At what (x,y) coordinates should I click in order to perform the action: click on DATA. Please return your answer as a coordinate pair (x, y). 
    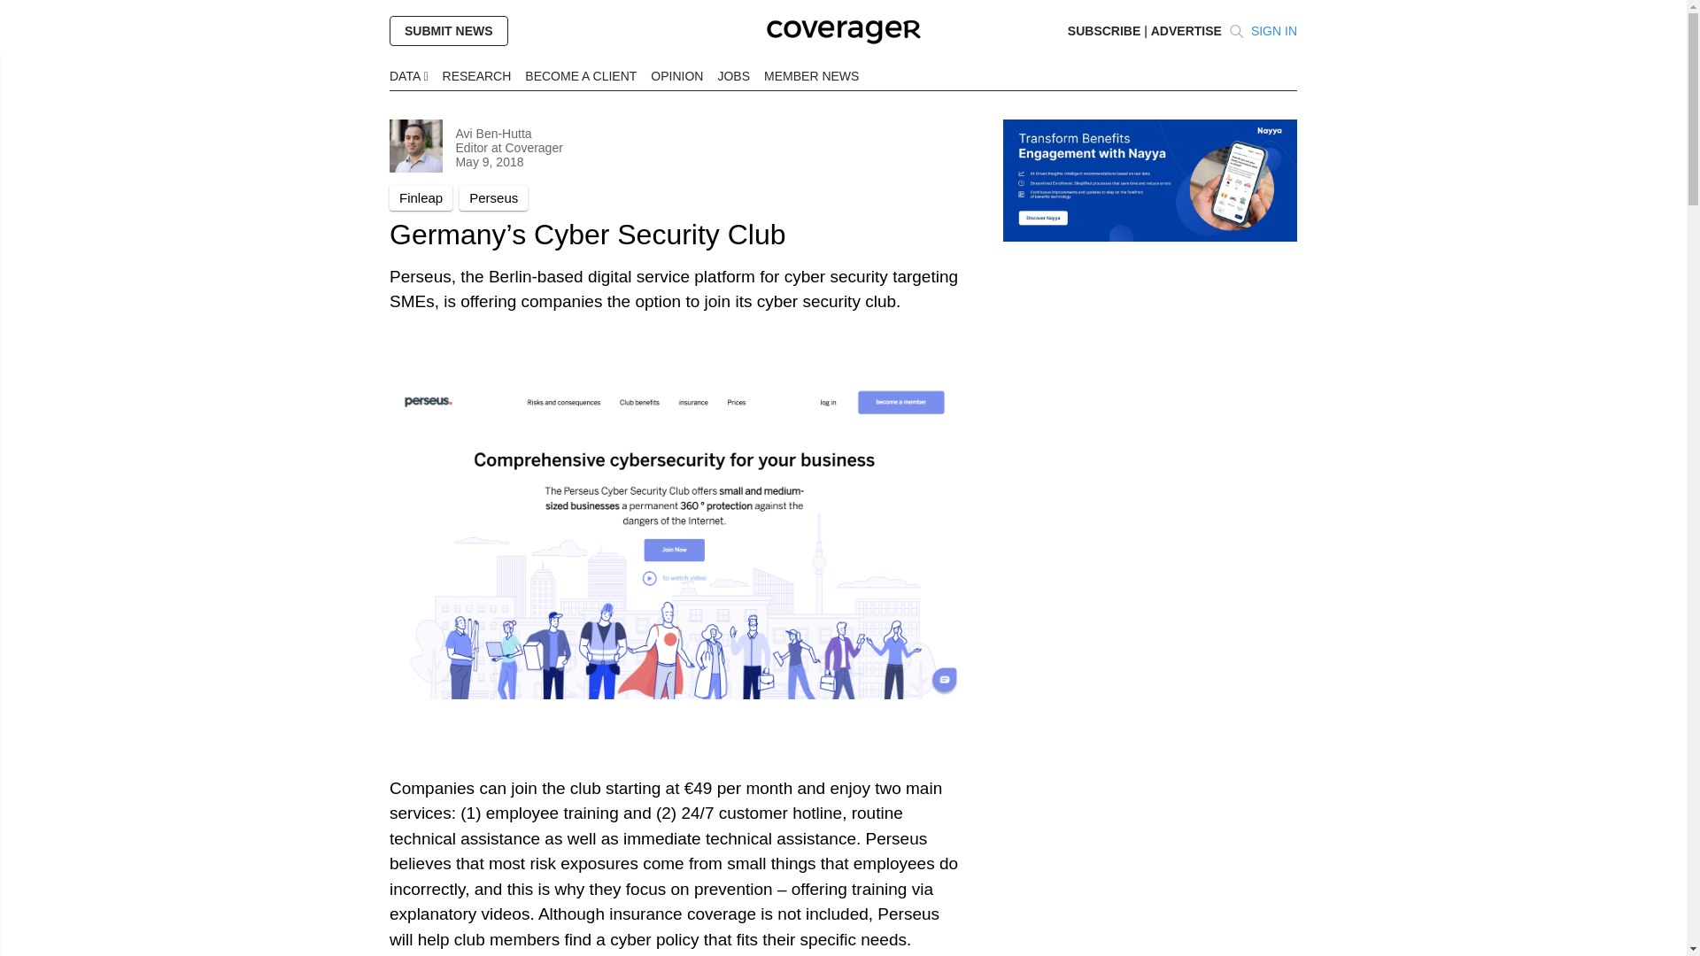
    Looking at the image, I should click on (408, 75).